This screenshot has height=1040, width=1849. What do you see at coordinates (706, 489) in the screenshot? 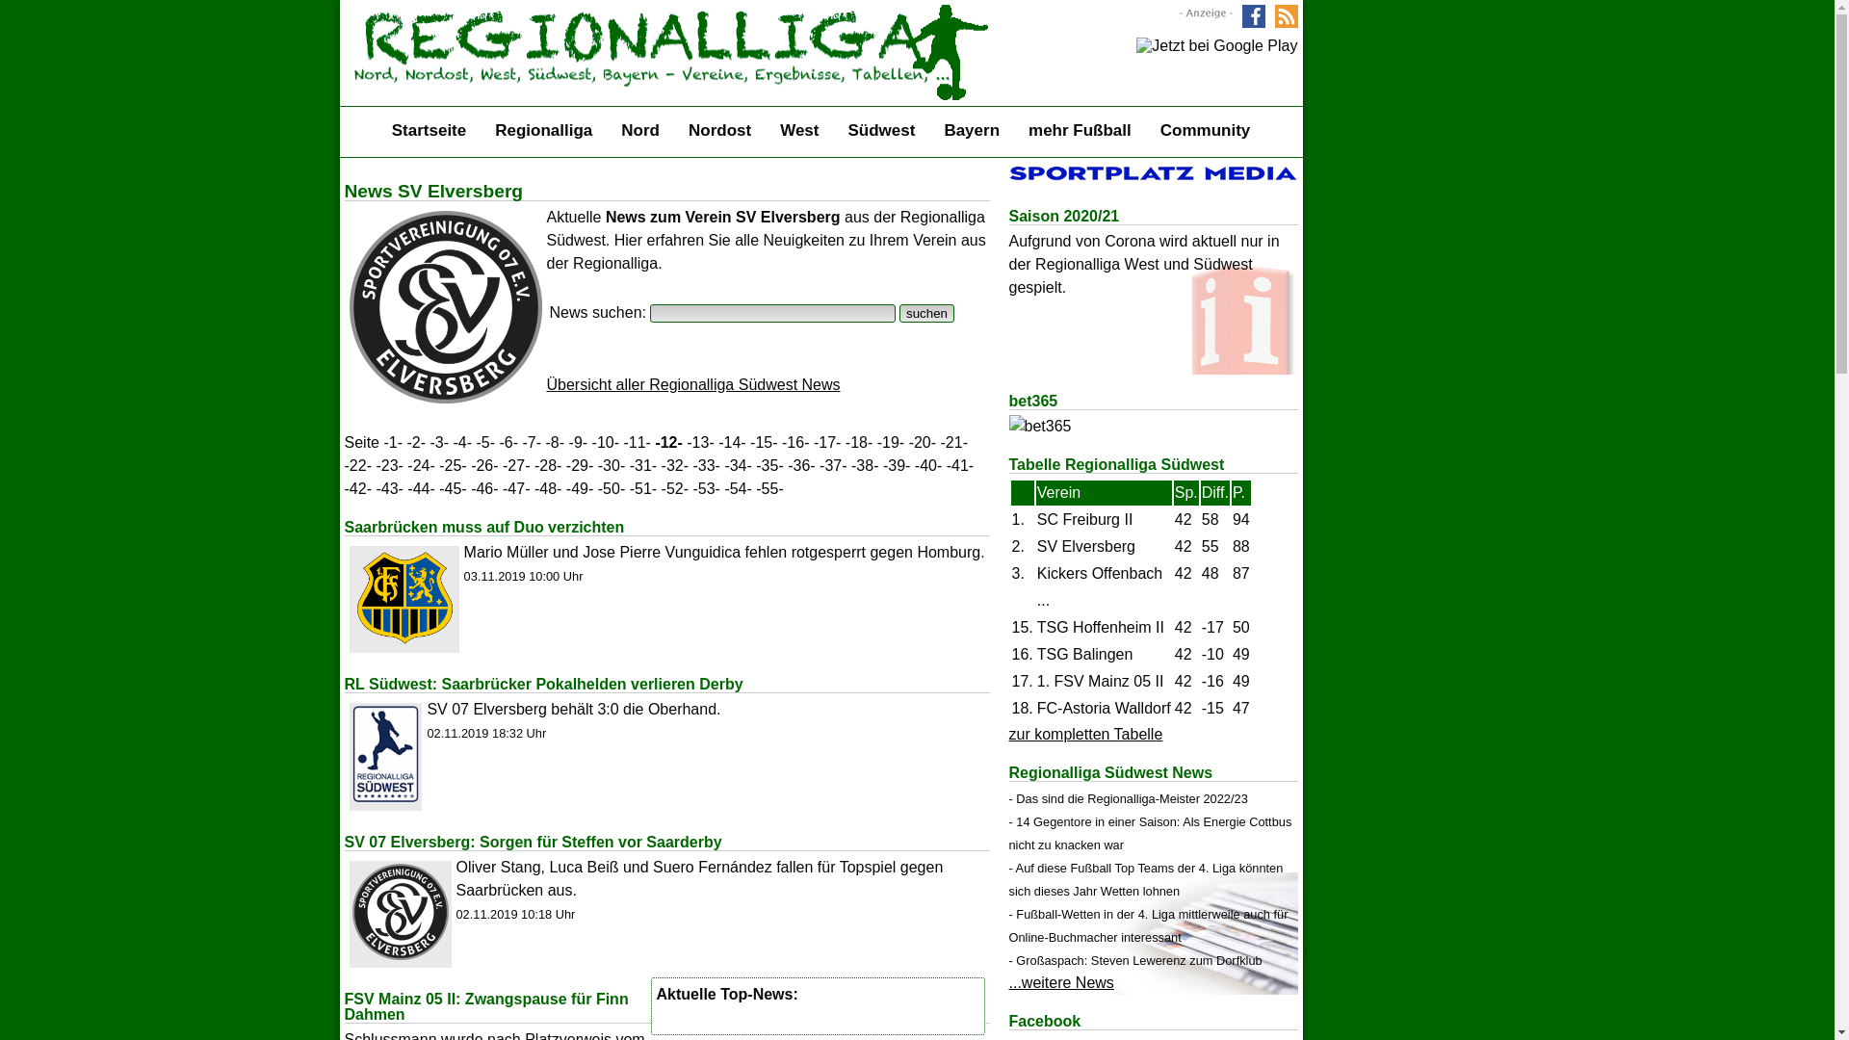
I see `-53-` at bounding box center [706, 489].